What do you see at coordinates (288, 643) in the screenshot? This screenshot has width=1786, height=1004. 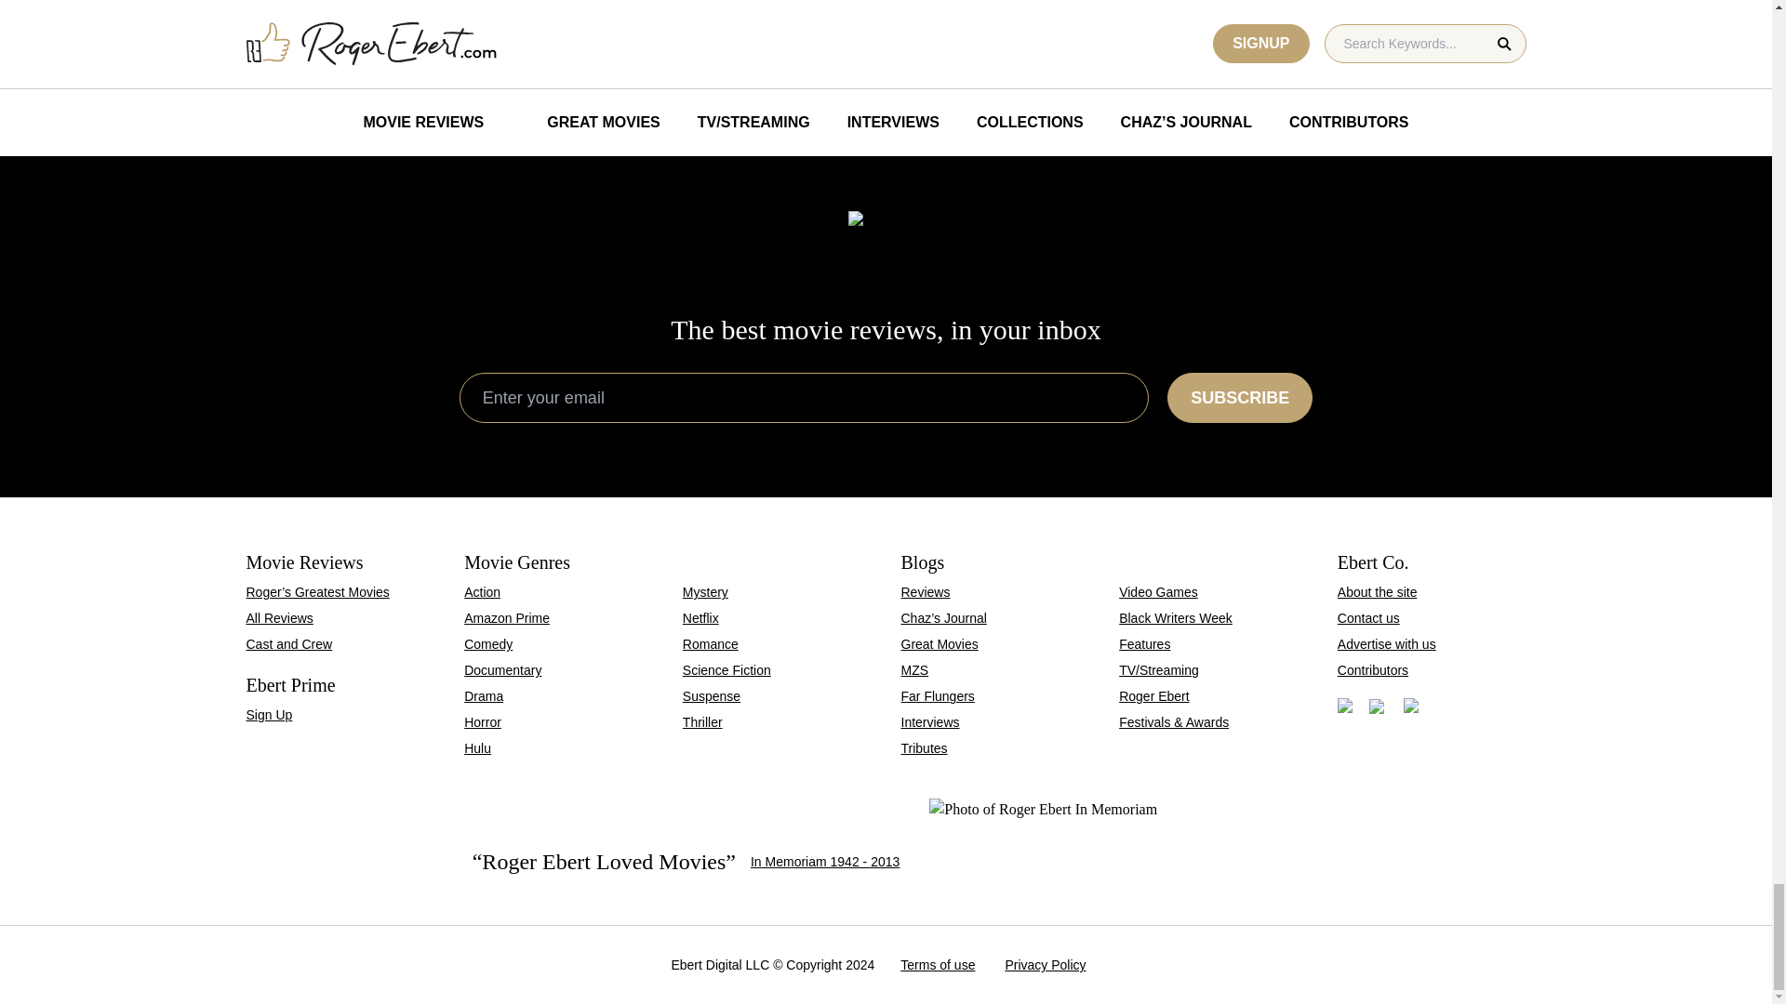 I see `Subscribe` at bounding box center [288, 643].